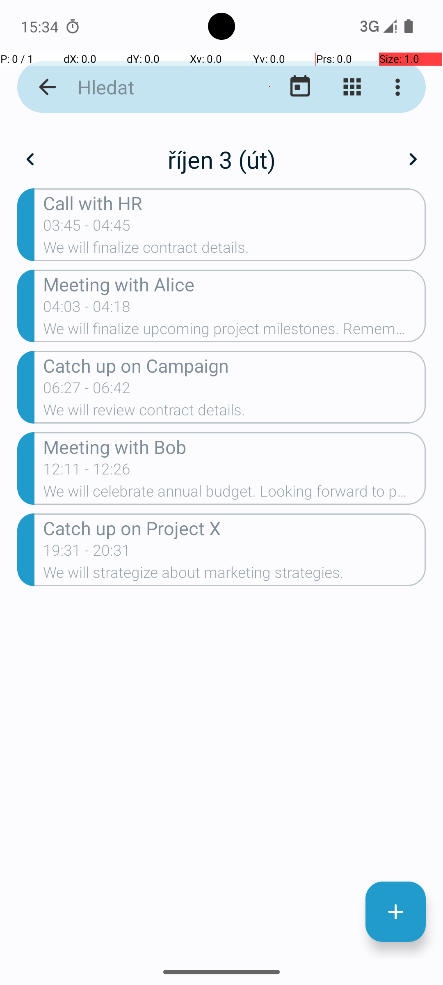 The width and height of the screenshot is (443, 985). What do you see at coordinates (78, 580) in the screenshot?
I see `ČERVENEC` at bounding box center [78, 580].